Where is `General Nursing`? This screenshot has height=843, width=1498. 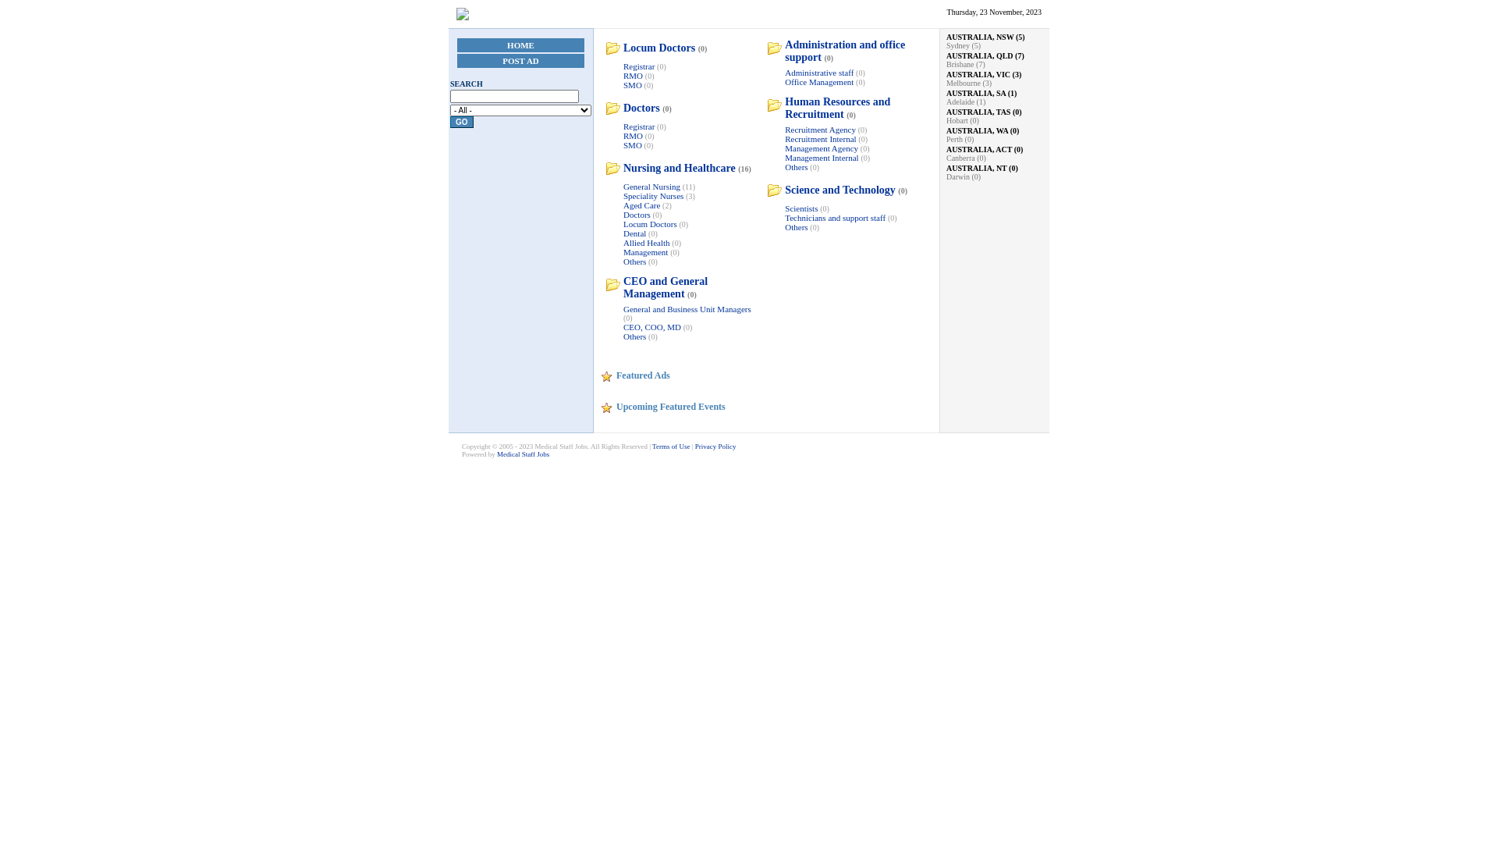
General Nursing is located at coordinates (652, 187).